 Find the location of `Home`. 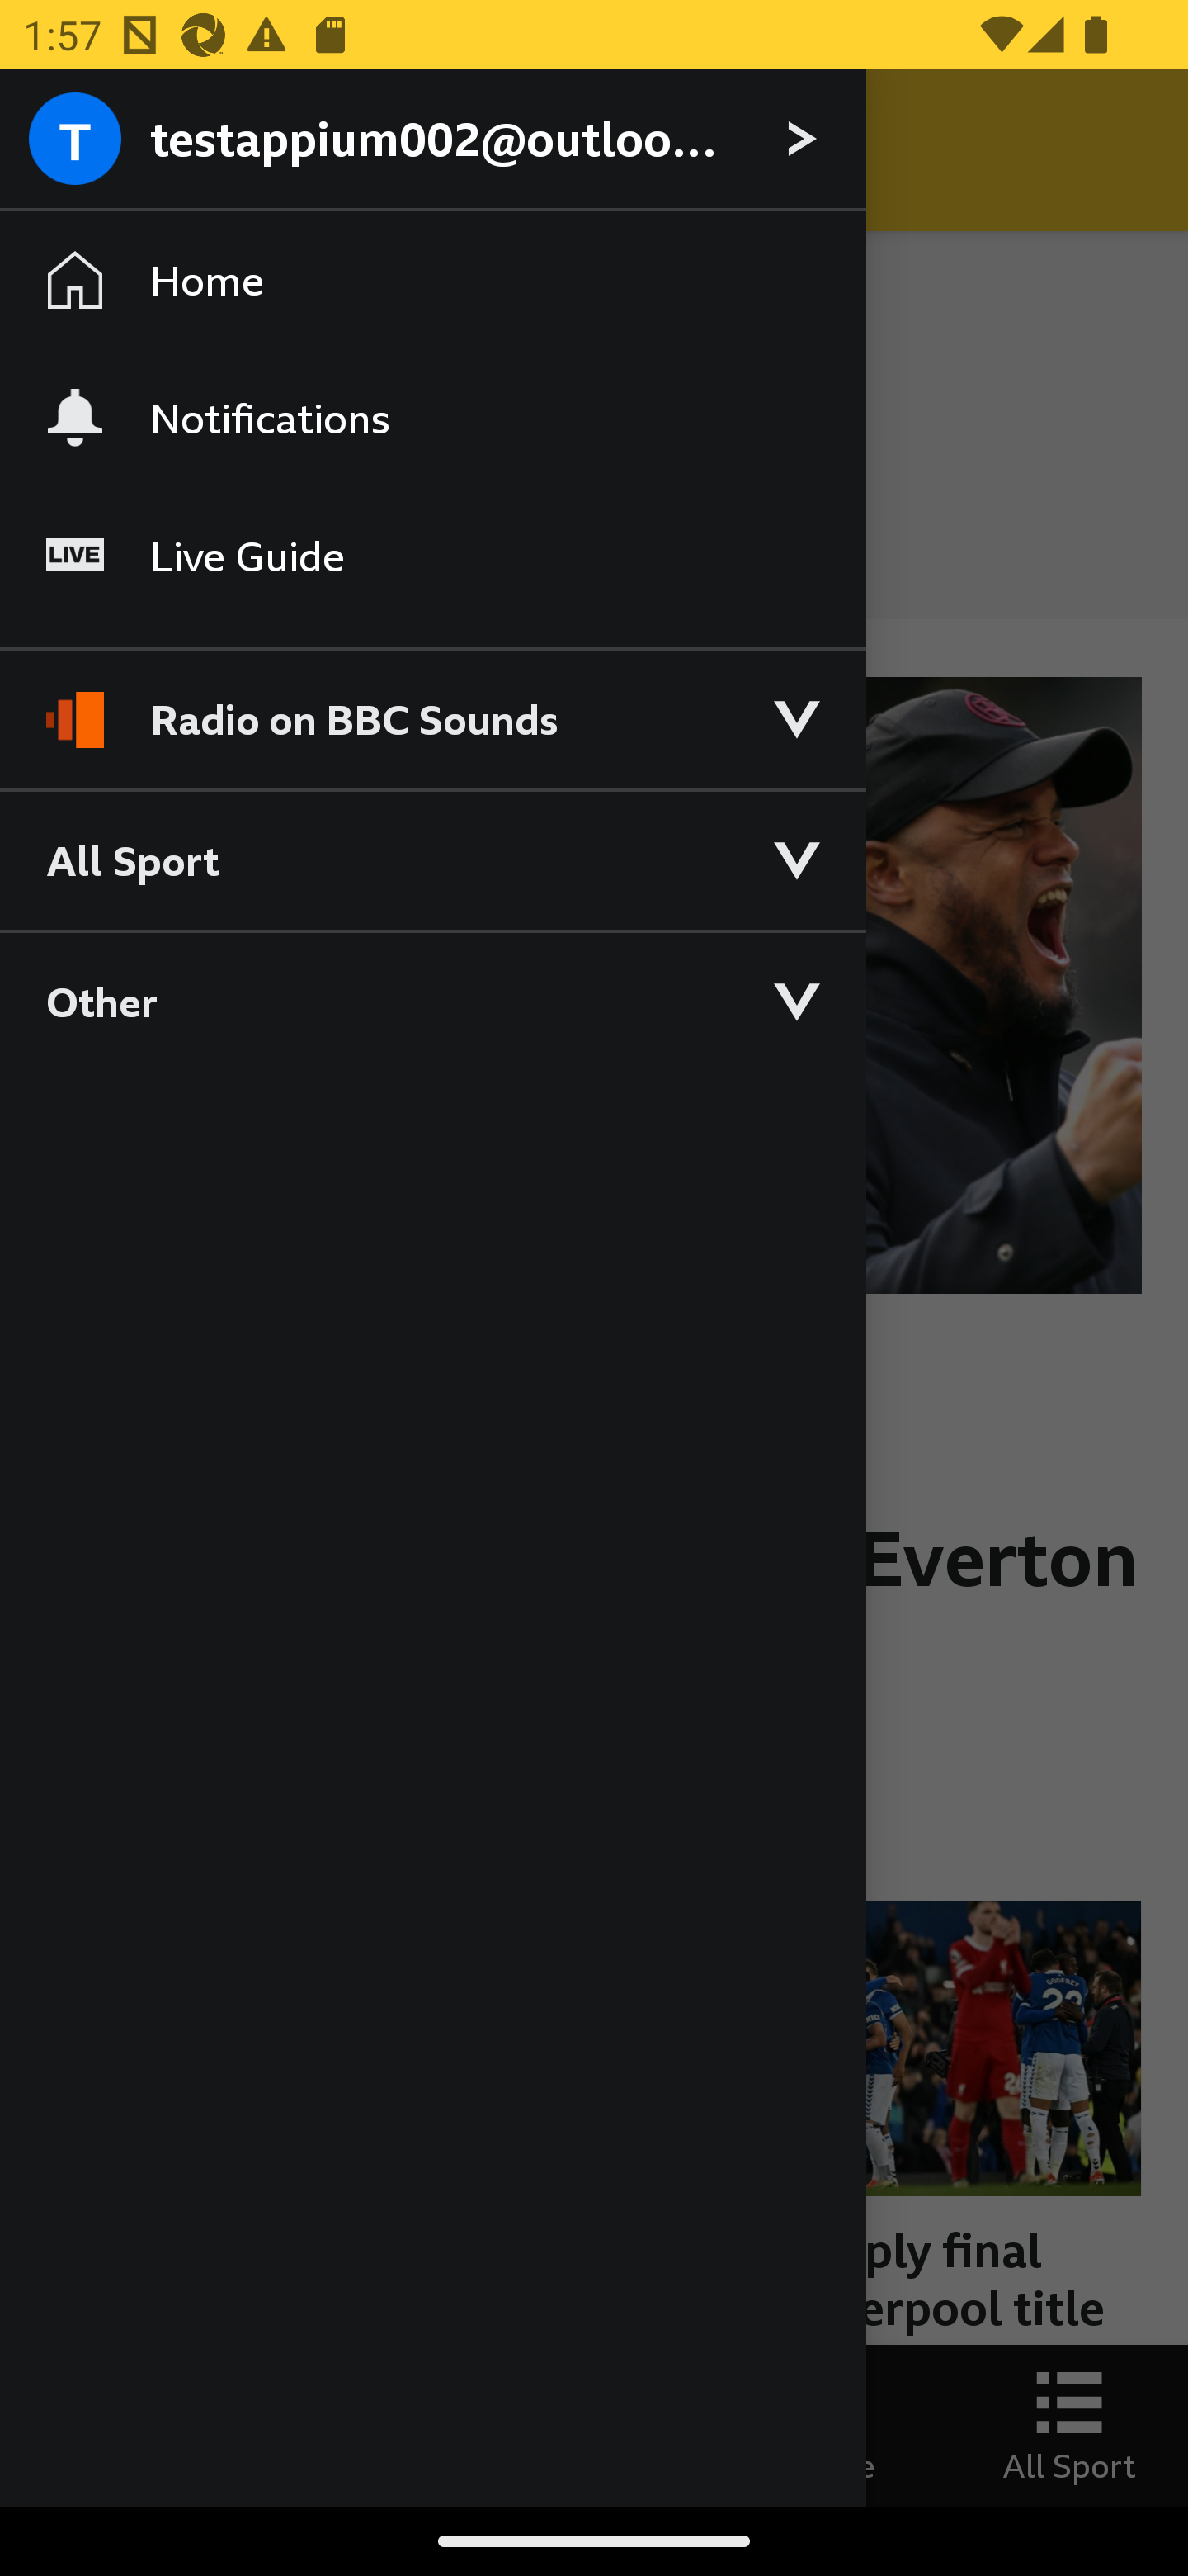

Home is located at coordinates (432, 281).